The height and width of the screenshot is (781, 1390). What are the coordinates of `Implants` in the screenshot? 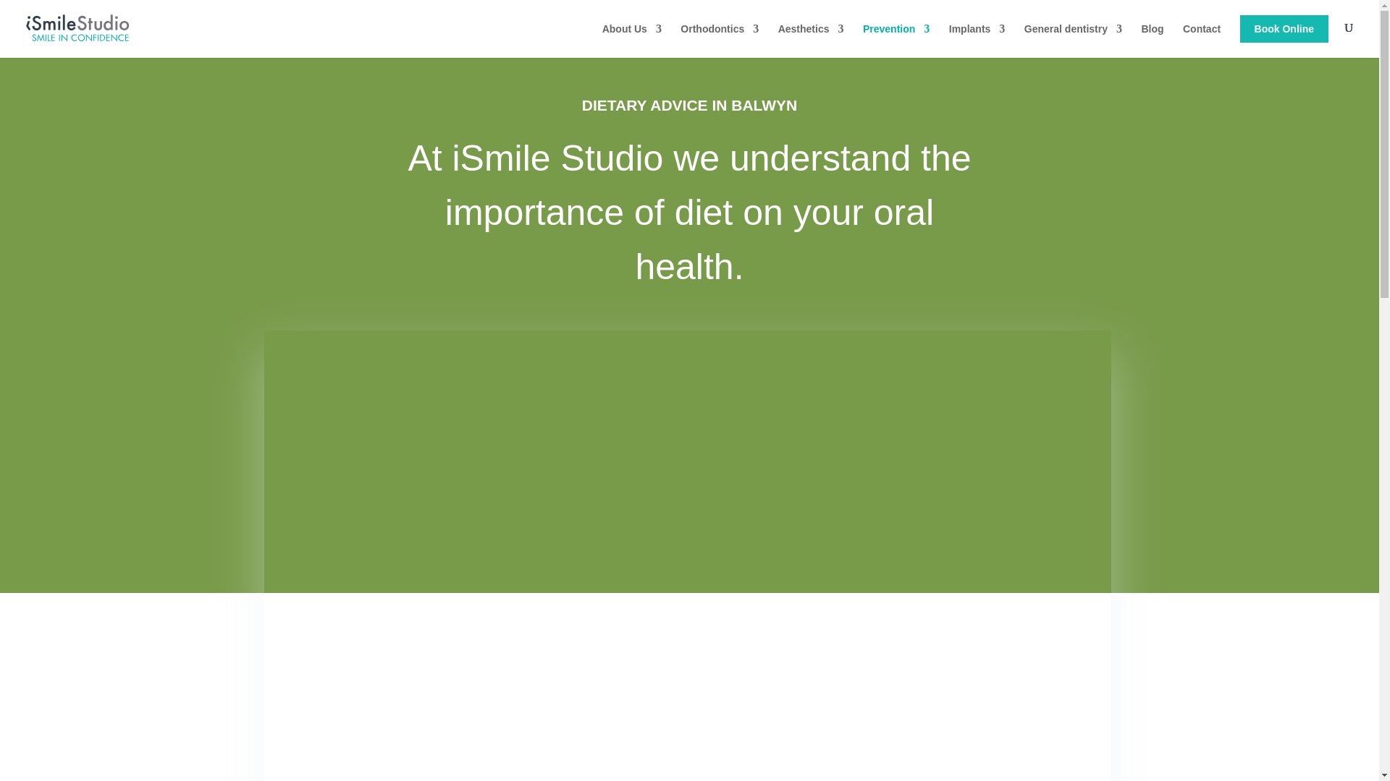 It's located at (977, 40).